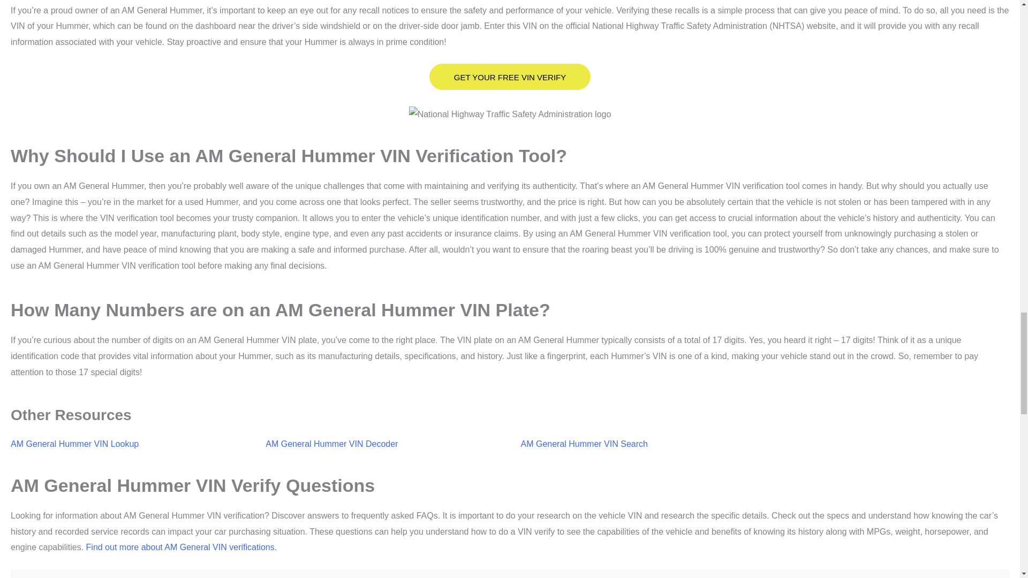 Image resolution: width=1028 pixels, height=578 pixels. Describe the element at coordinates (182, 547) in the screenshot. I see `Find out more about AM General VIN verifications.` at that location.